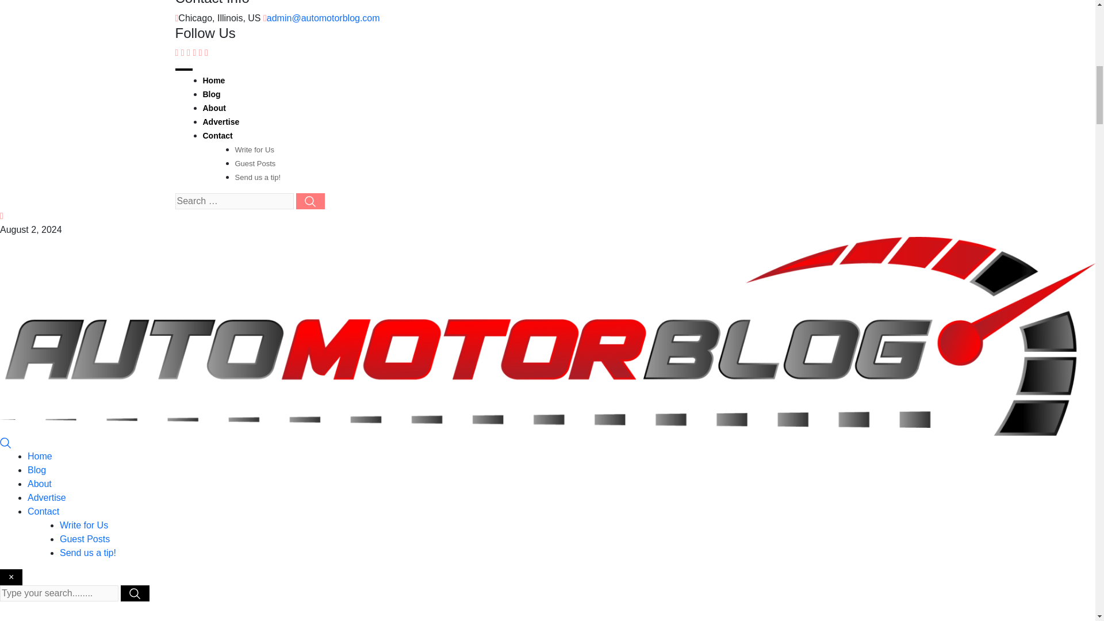 The height and width of the screenshot is (621, 1104). I want to click on About, so click(213, 108).